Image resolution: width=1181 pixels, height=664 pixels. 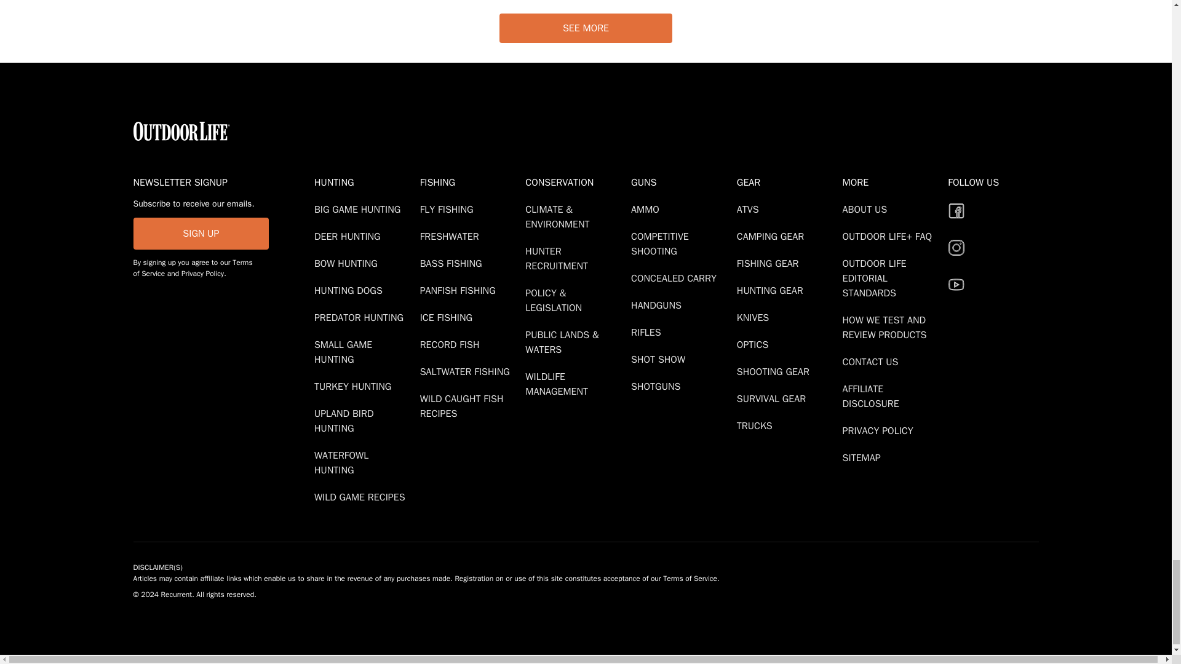 I want to click on Deer Hunting, so click(x=349, y=236).